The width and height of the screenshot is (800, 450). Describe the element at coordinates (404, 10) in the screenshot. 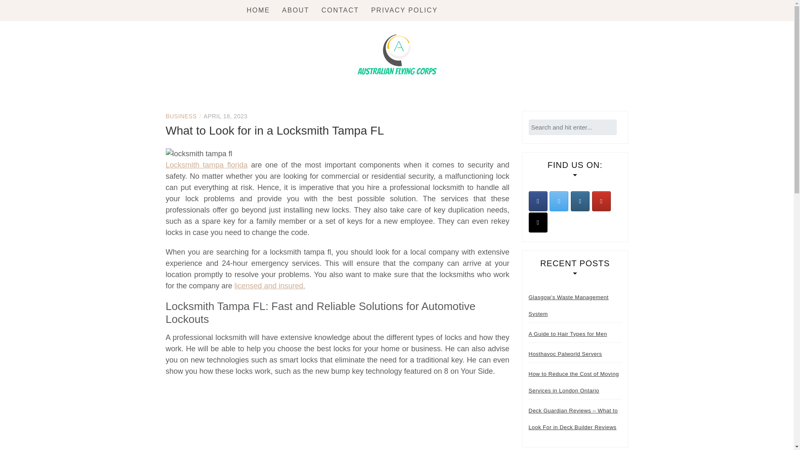

I see `PRIVACY POLICY` at that location.